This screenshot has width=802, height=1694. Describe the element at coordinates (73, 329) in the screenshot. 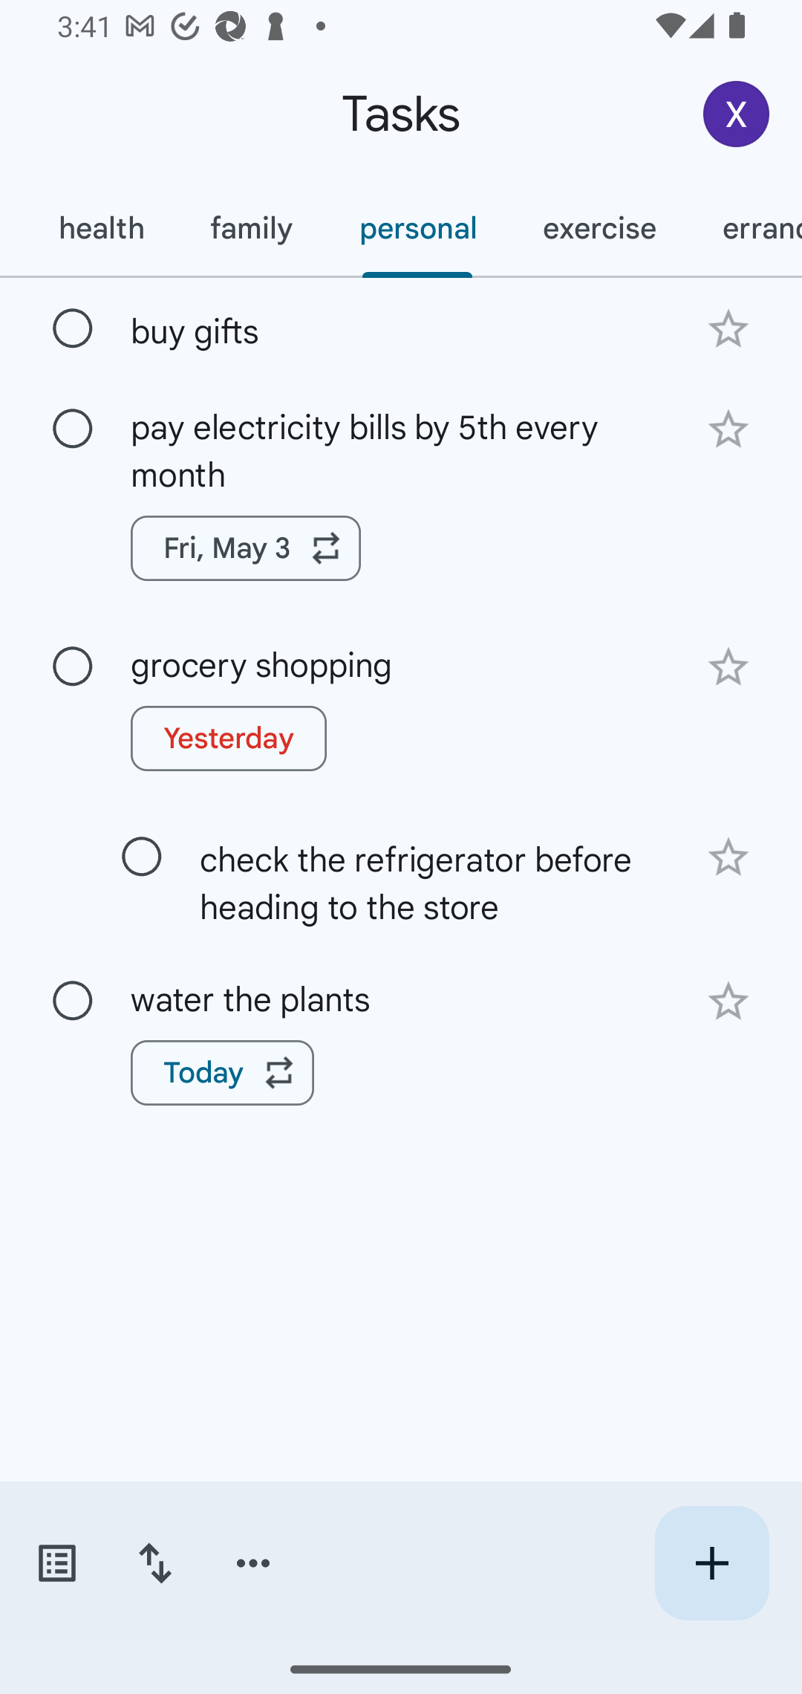

I see `Mark as complete` at that location.